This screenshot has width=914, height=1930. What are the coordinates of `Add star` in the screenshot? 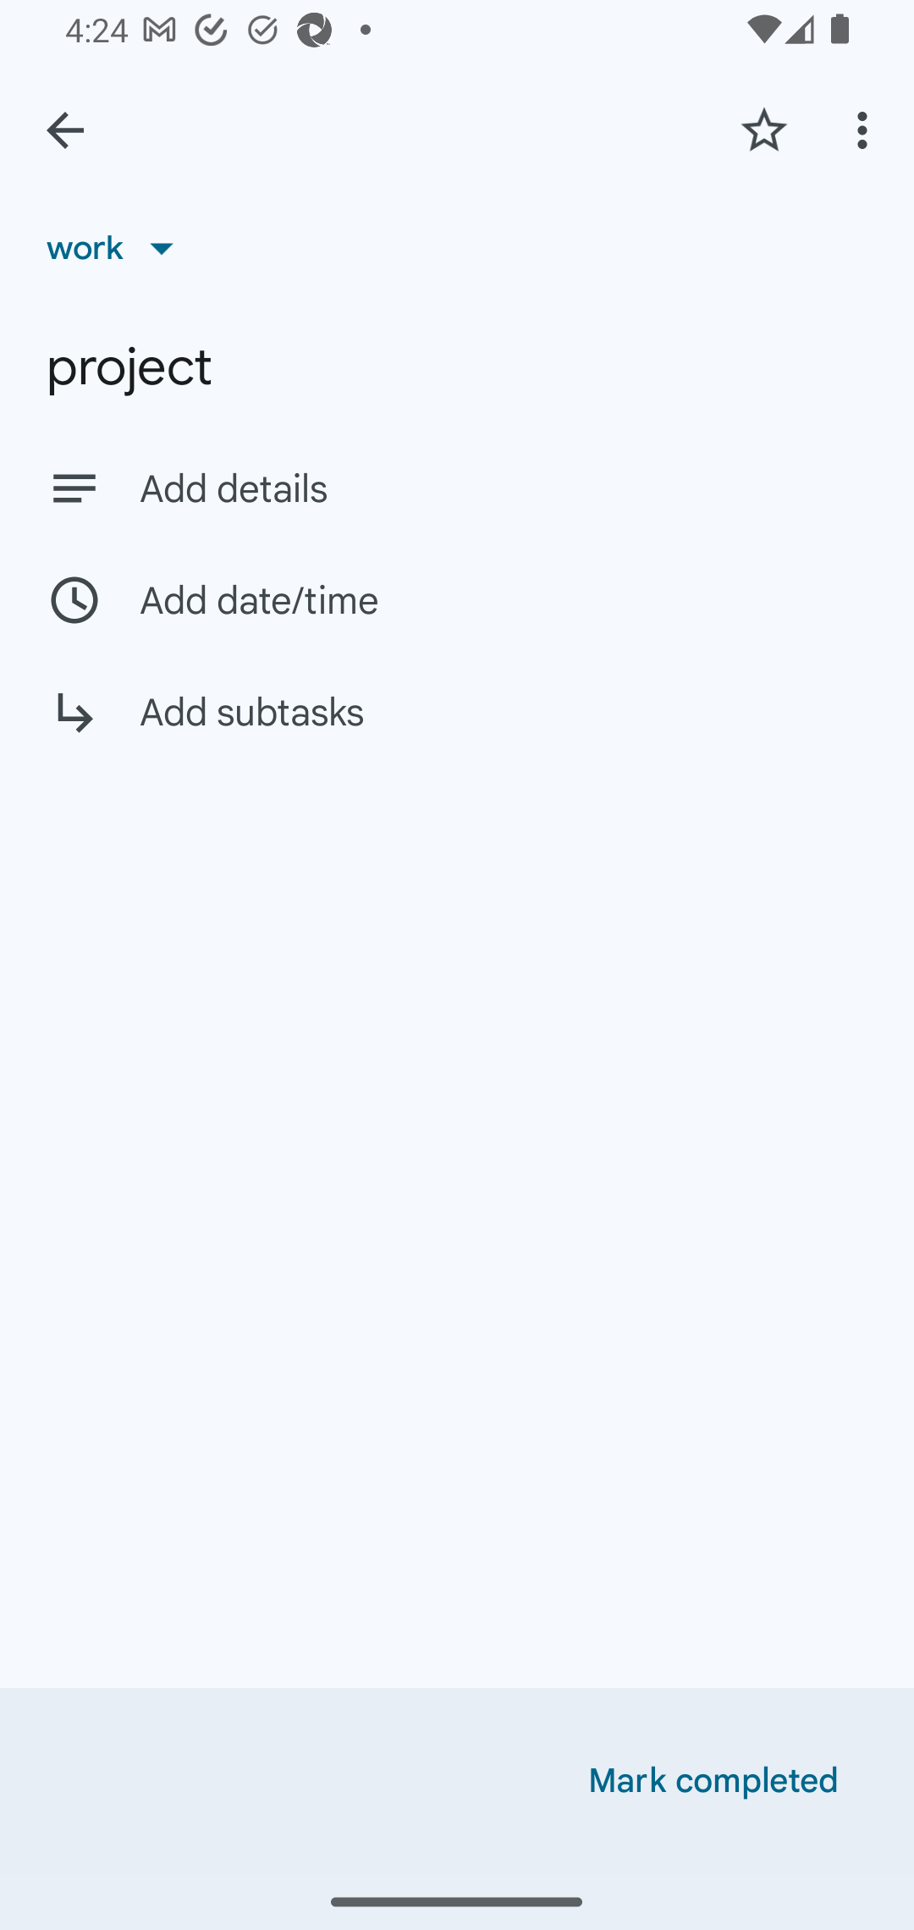 It's located at (763, 130).